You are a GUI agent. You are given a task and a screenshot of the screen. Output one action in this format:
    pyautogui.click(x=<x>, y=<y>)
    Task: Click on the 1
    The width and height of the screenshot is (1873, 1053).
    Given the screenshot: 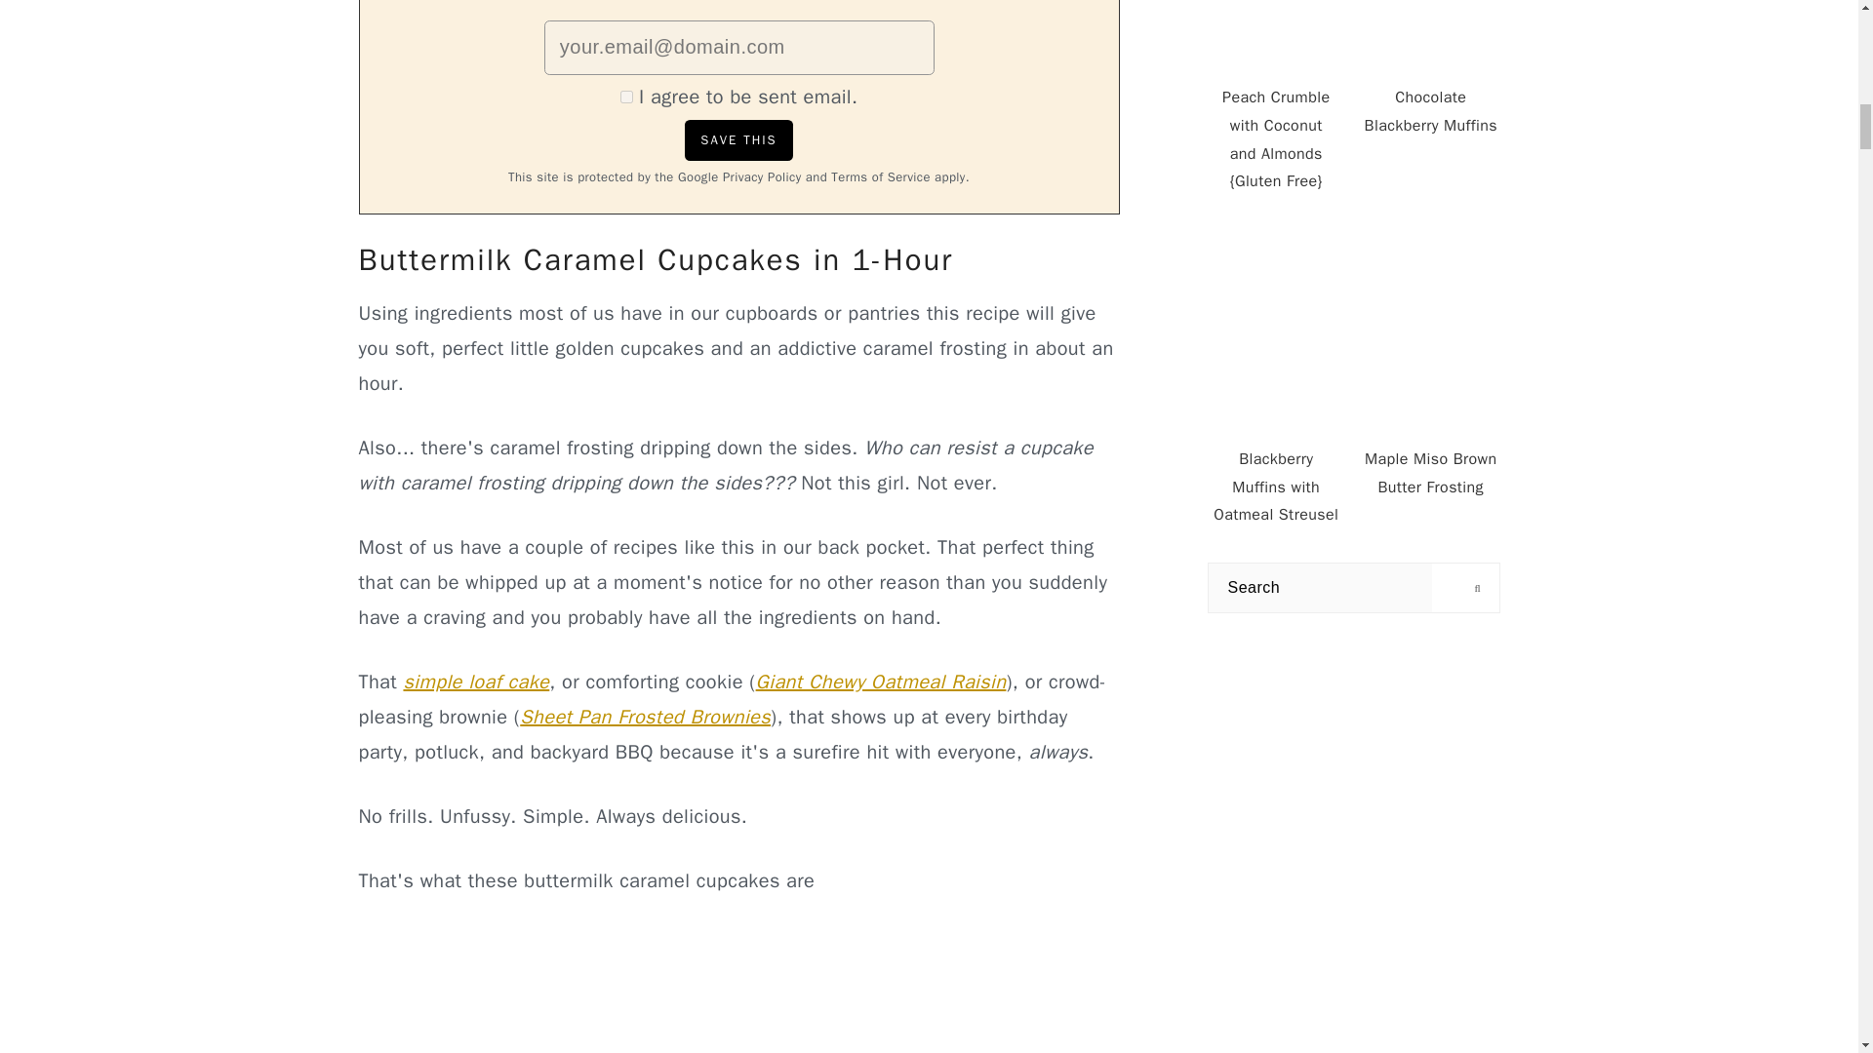 What is the action you would take?
    pyautogui.click(x=626, y=96)
    